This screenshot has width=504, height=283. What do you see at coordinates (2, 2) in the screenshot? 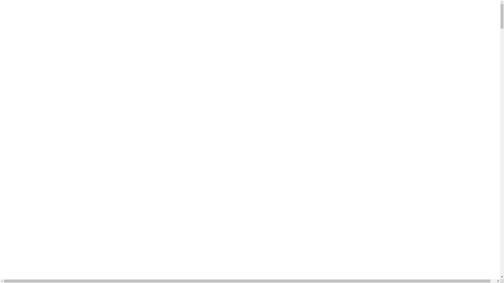
I see `Skip to main content` at bounding box center [2, 2].